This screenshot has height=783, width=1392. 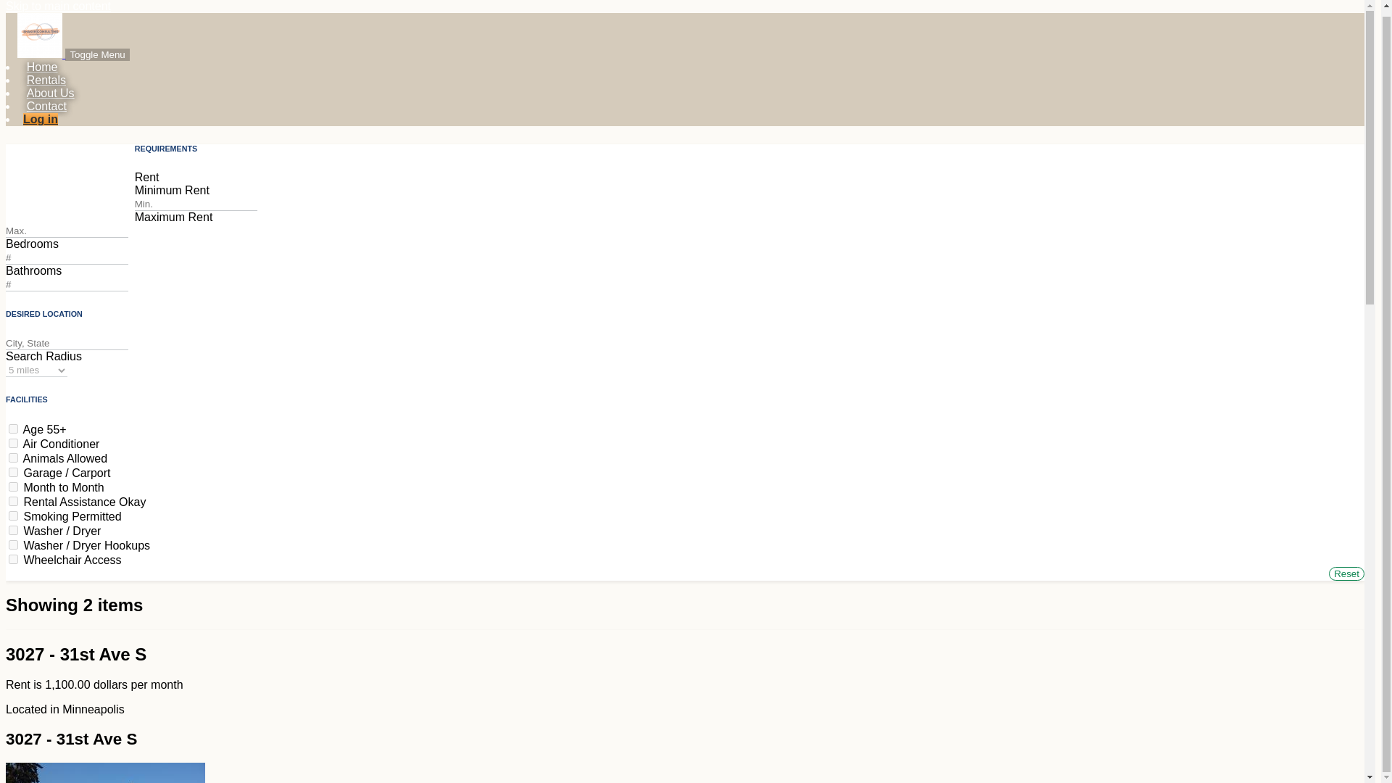 What do you see at coordinates (13, 529) in the screenshot?
I see `1` at bounding box center [13, 529].